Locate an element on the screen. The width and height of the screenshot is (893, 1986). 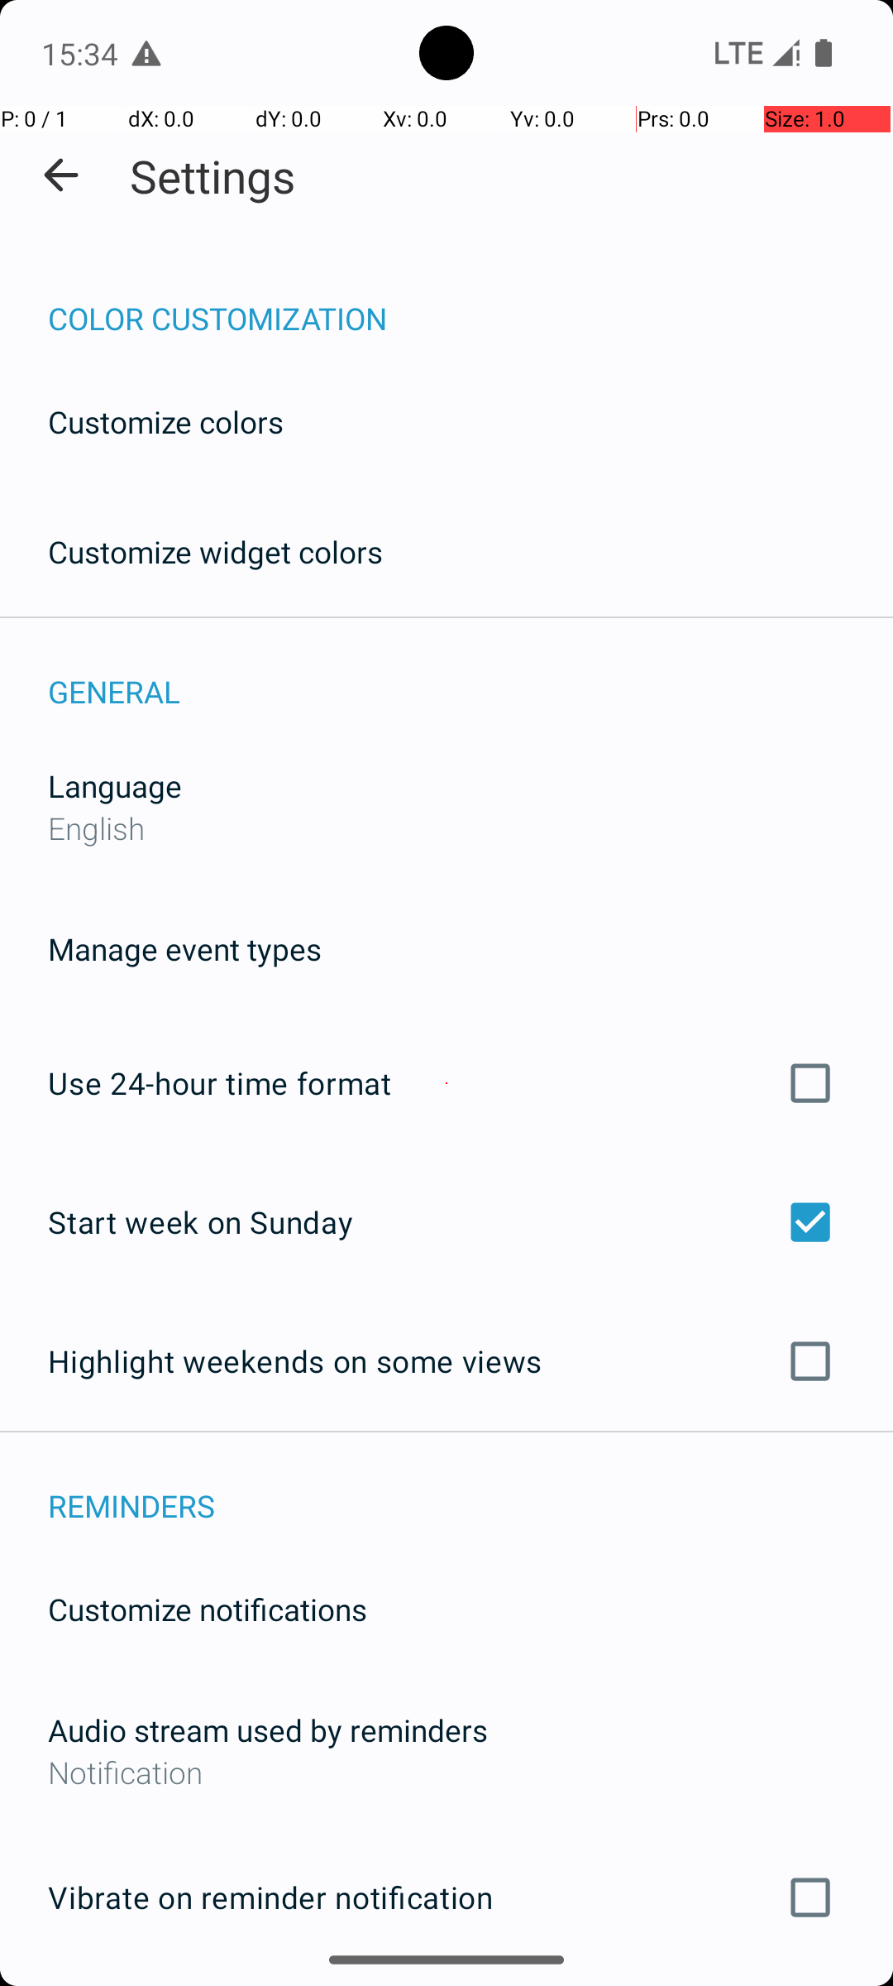
Use 24-hour time format is located at coordinates (446, 1083).